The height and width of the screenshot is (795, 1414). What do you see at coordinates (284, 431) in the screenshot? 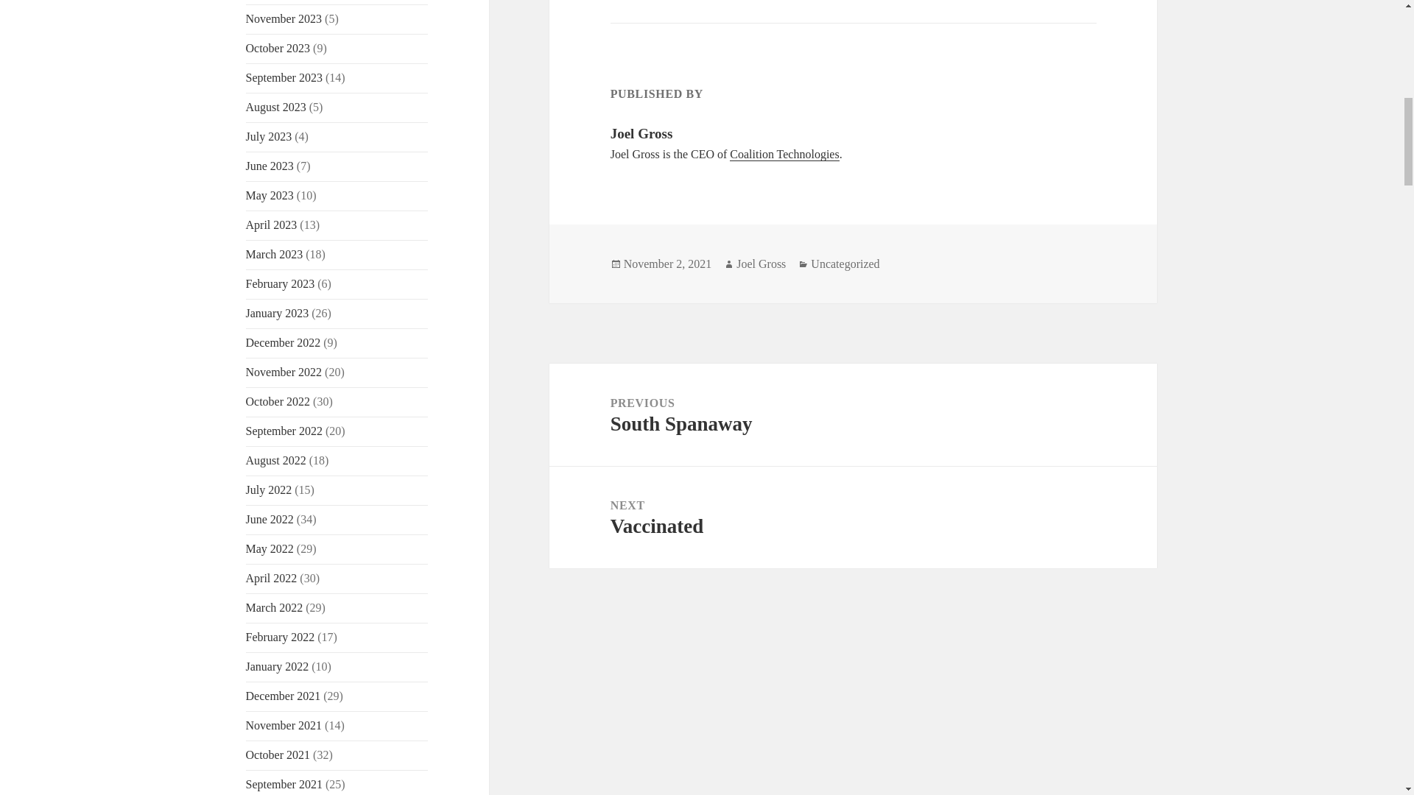
I see `September 2022` at bounding box center [284, 431].